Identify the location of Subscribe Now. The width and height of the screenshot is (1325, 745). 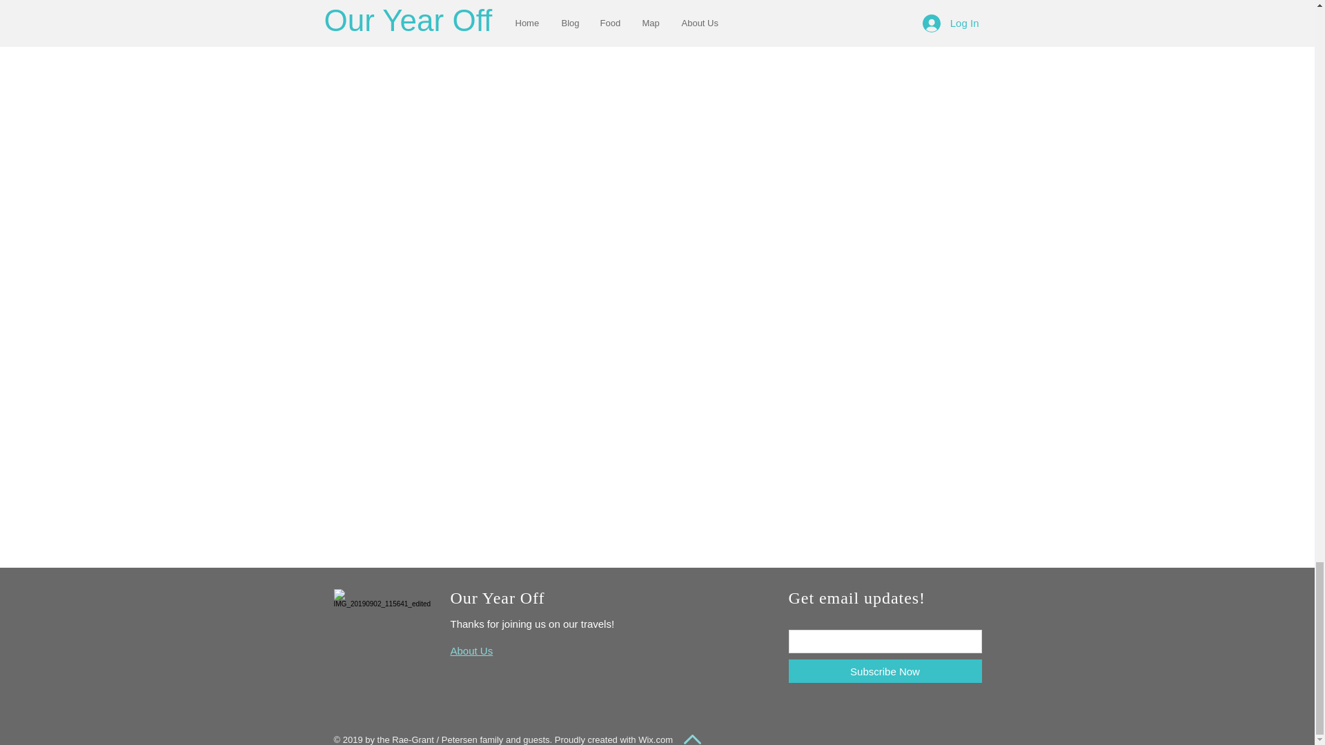
(885, 670).